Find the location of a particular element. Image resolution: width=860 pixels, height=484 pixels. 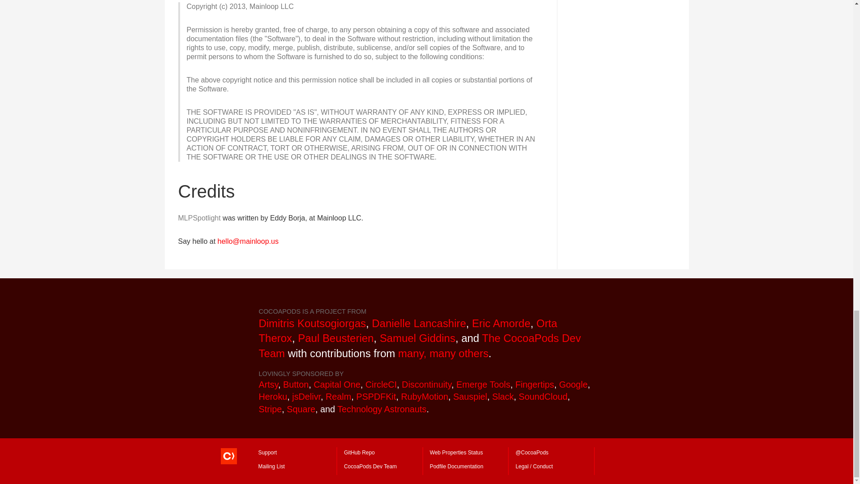

Paul Beusterien is located at coordinates (335, 338).